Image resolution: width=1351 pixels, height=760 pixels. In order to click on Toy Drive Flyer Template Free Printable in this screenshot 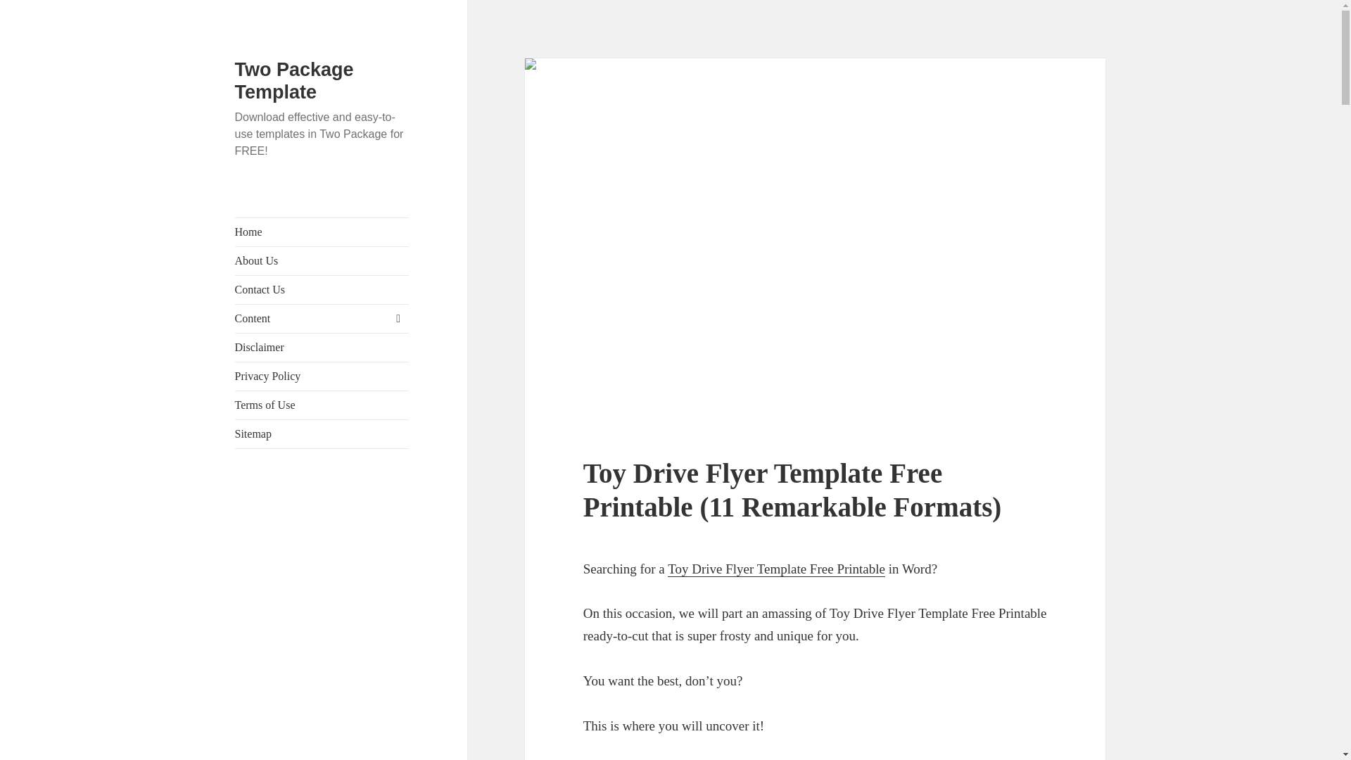, I will do `click(775, 569)`.